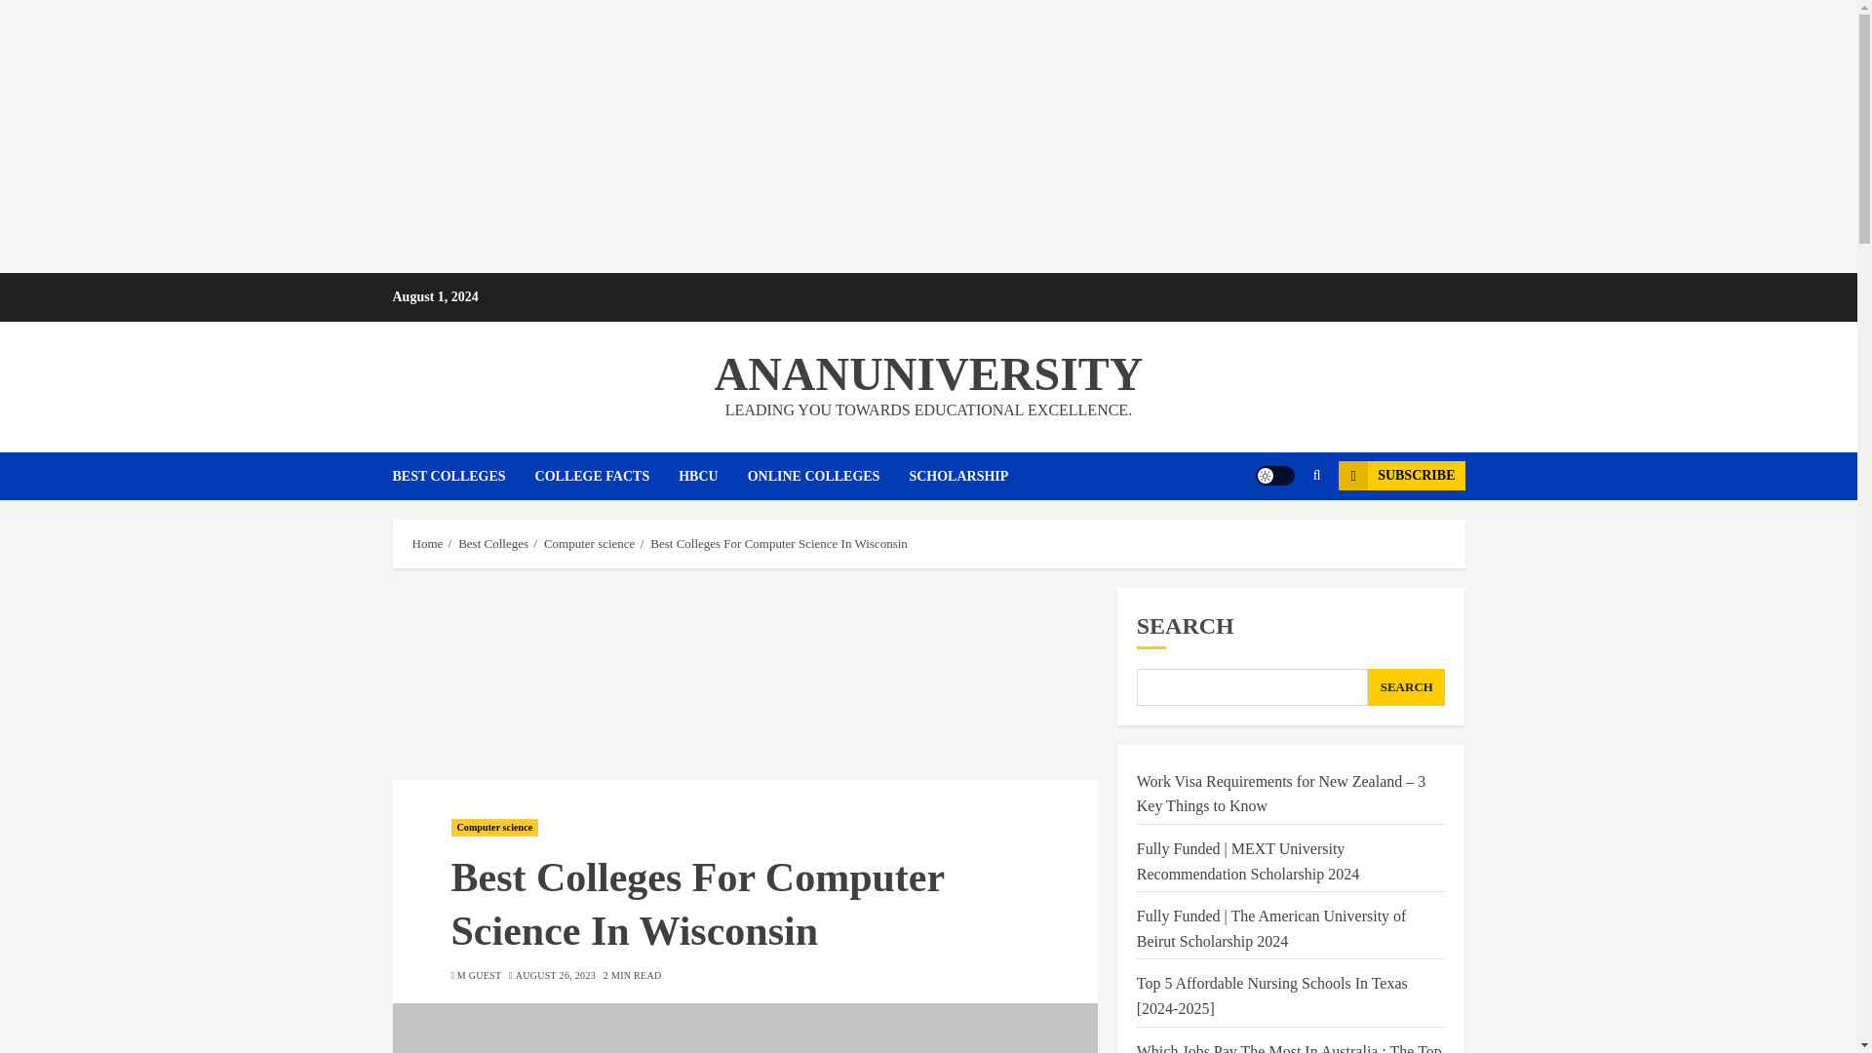 This screenshot has height=1053, width=1872. What do you see at coordinates (493, 543) in the screenshot?
I see `Best Colleges` at bounding box center [493, 543].